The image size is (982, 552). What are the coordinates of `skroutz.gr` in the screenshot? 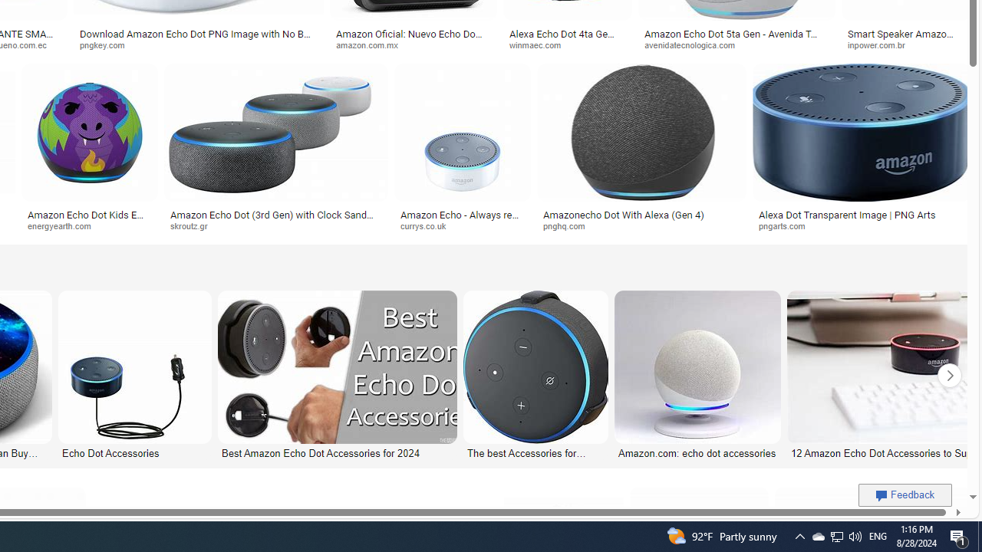 It's located at (275, 226).